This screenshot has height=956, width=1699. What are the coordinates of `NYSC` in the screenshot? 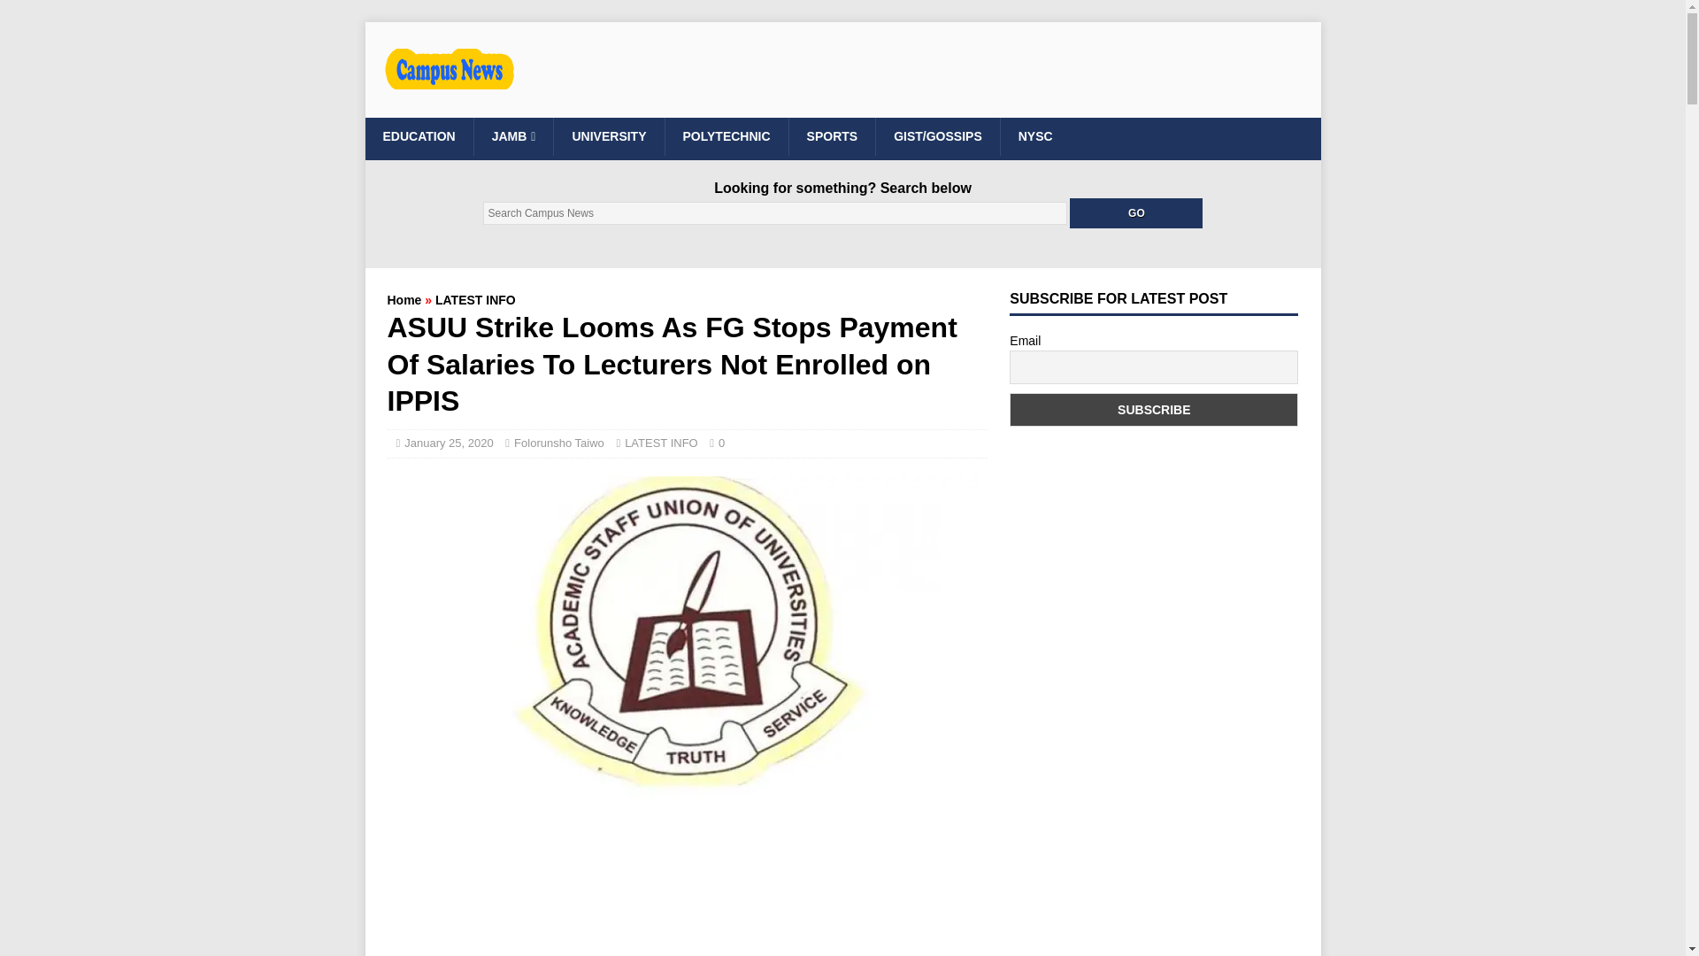 It's located at (1035, 135).